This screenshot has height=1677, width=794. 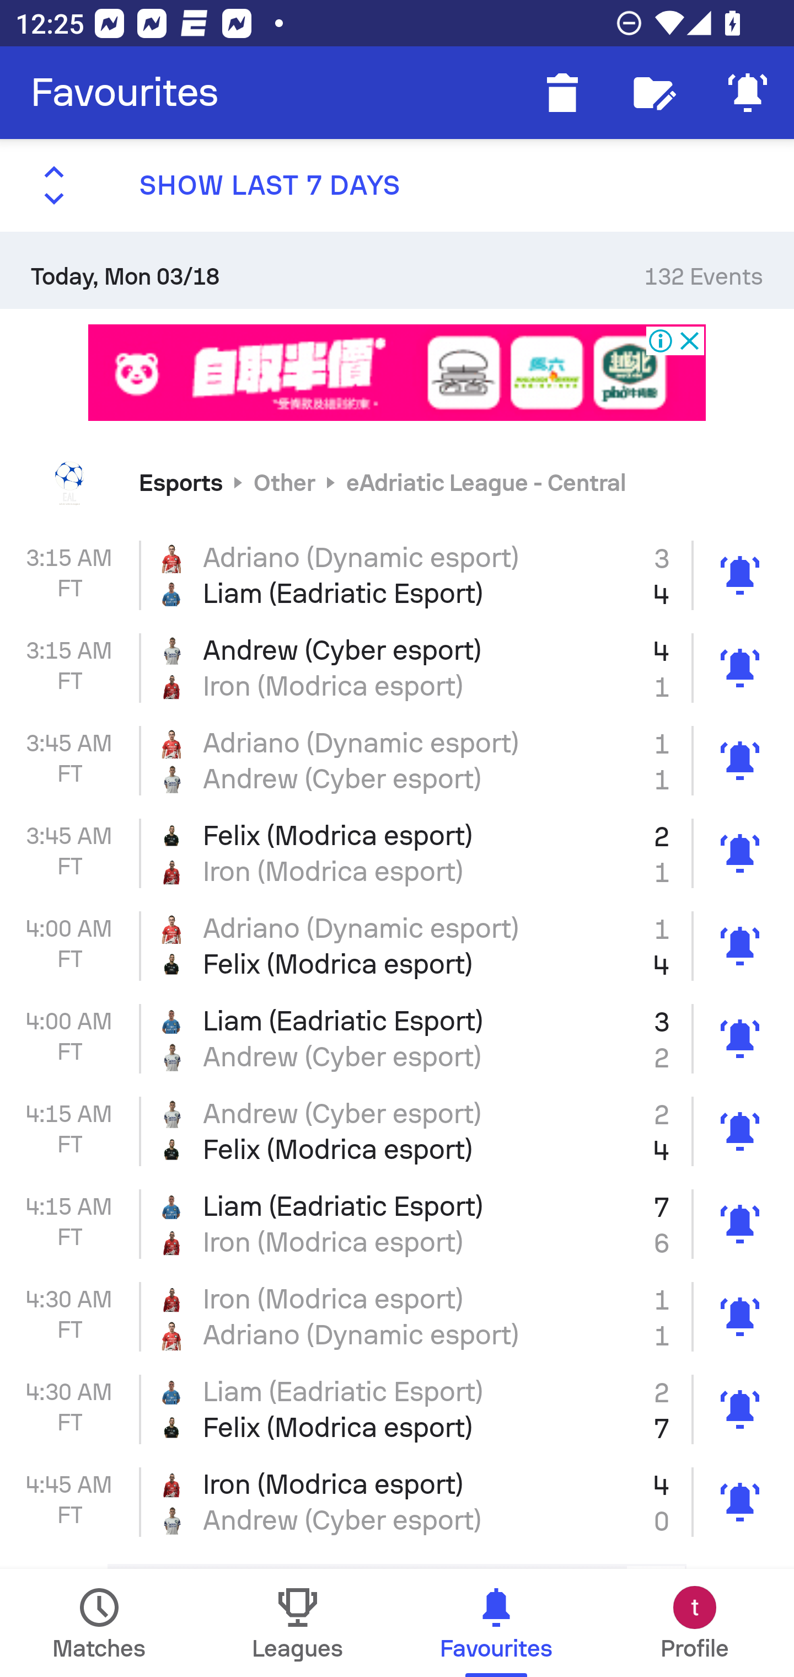 I want to click on Today, Mon 03/18 132 Events, so click(x=397, y=270).